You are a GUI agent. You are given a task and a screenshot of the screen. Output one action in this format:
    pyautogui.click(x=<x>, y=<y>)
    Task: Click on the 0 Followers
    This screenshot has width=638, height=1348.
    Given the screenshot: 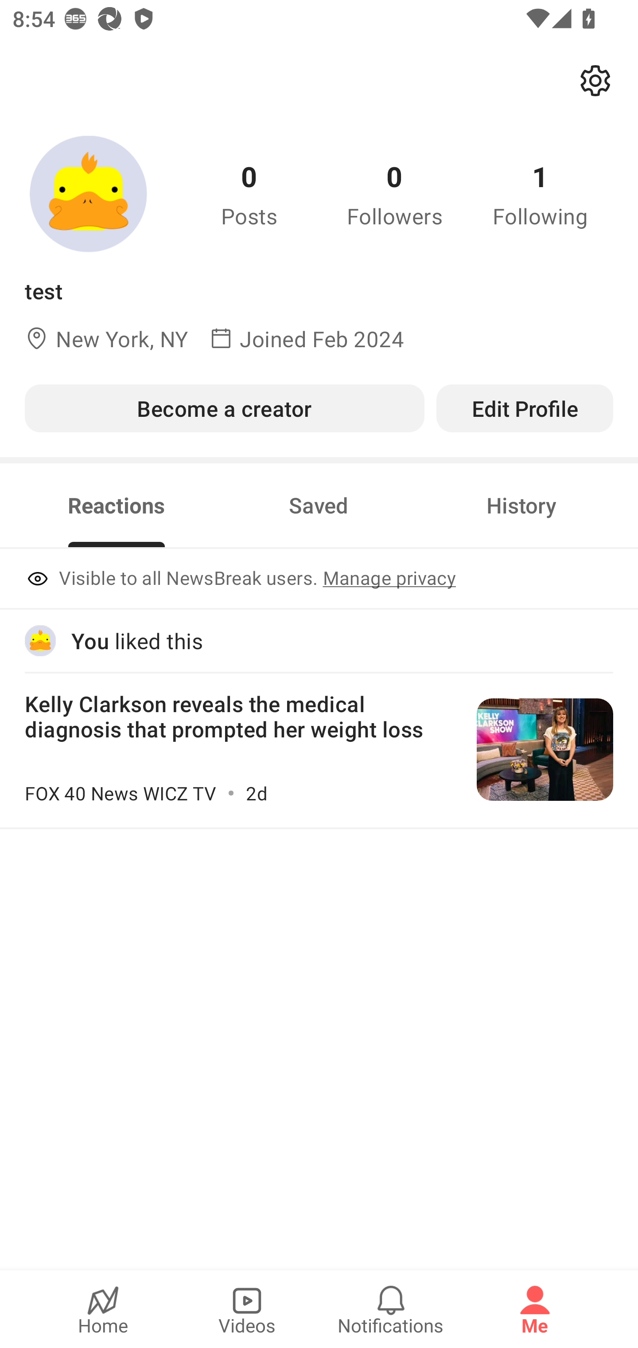 What is the action you would take?
    pyautogui.click(x=395, y=194)
    